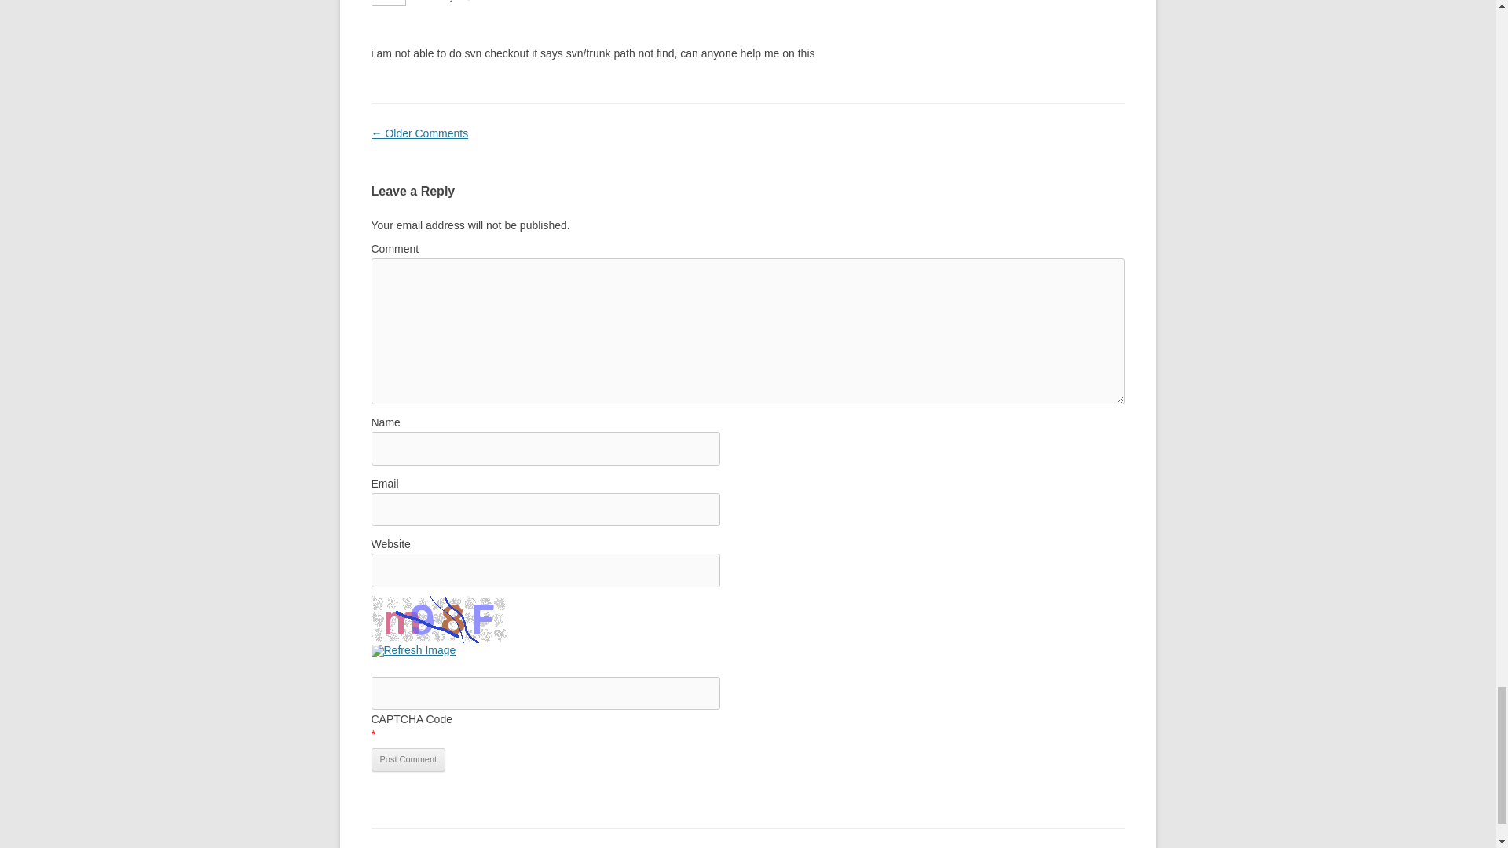 The image size is (1508, 848). I want to click on Post Comment, so click(408, 759).